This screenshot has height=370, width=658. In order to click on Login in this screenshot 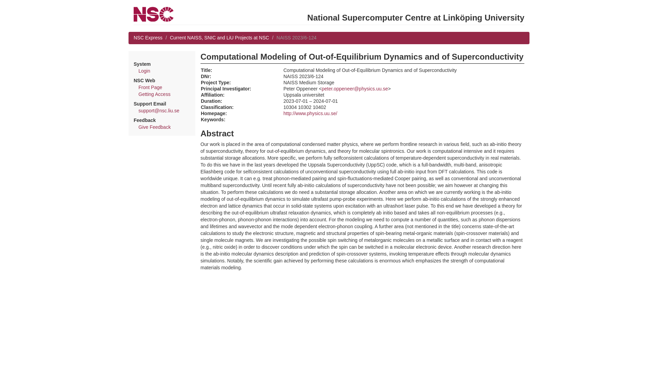, I will do `click(144, 71)`.